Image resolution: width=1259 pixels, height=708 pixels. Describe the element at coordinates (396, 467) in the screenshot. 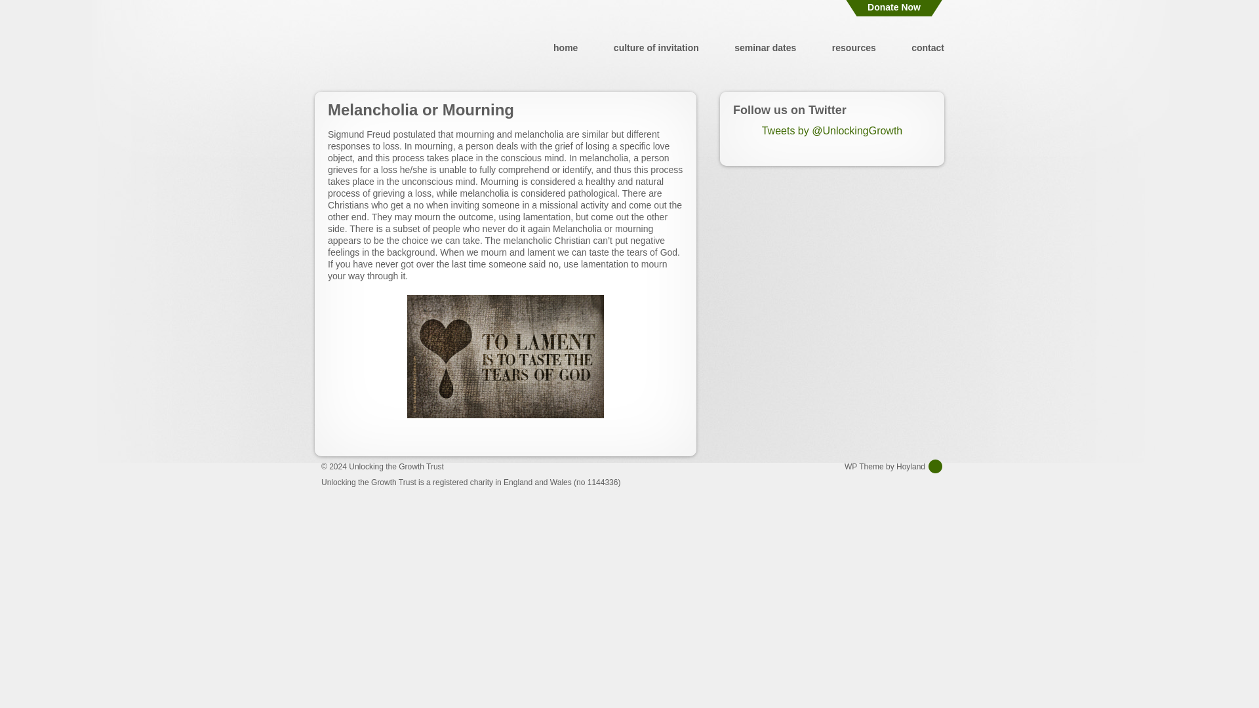

I see `Unlocking the Growth Trust` at that location.